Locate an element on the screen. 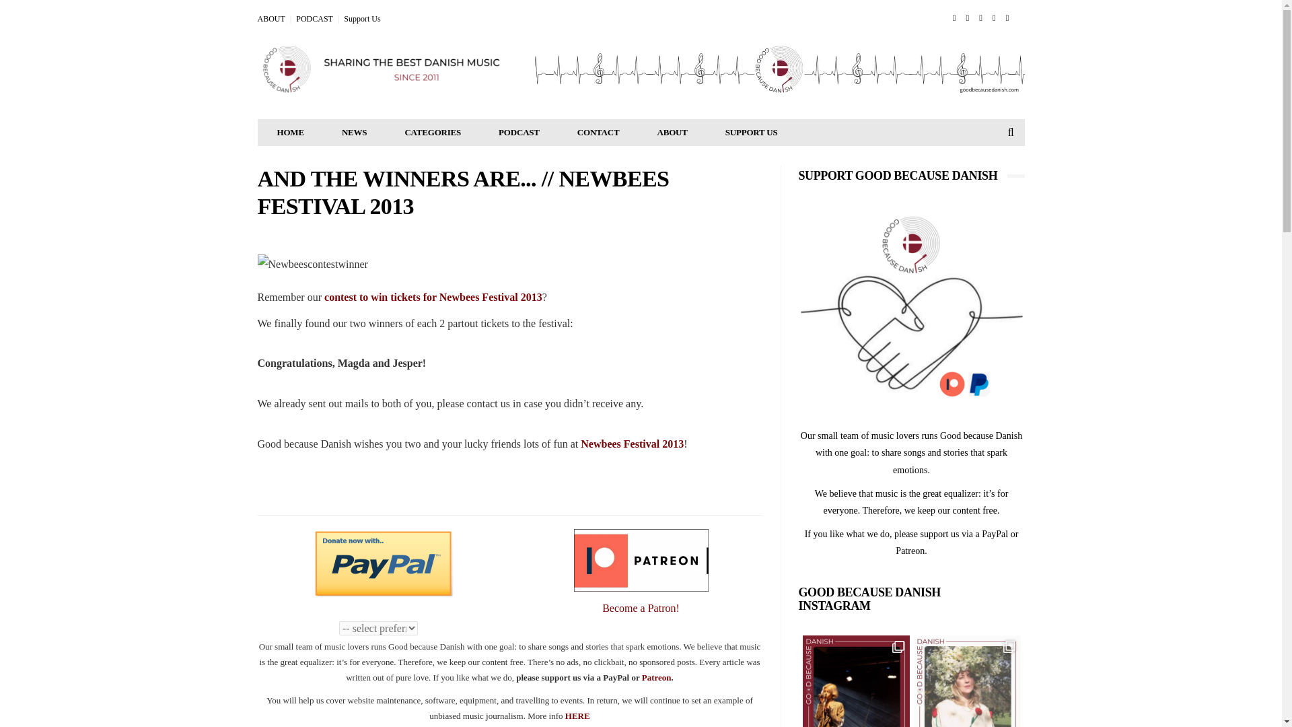 Image resolution: width=1292 pixels, height=727 pixels. PODCAST is located at coordinates (518, 133).